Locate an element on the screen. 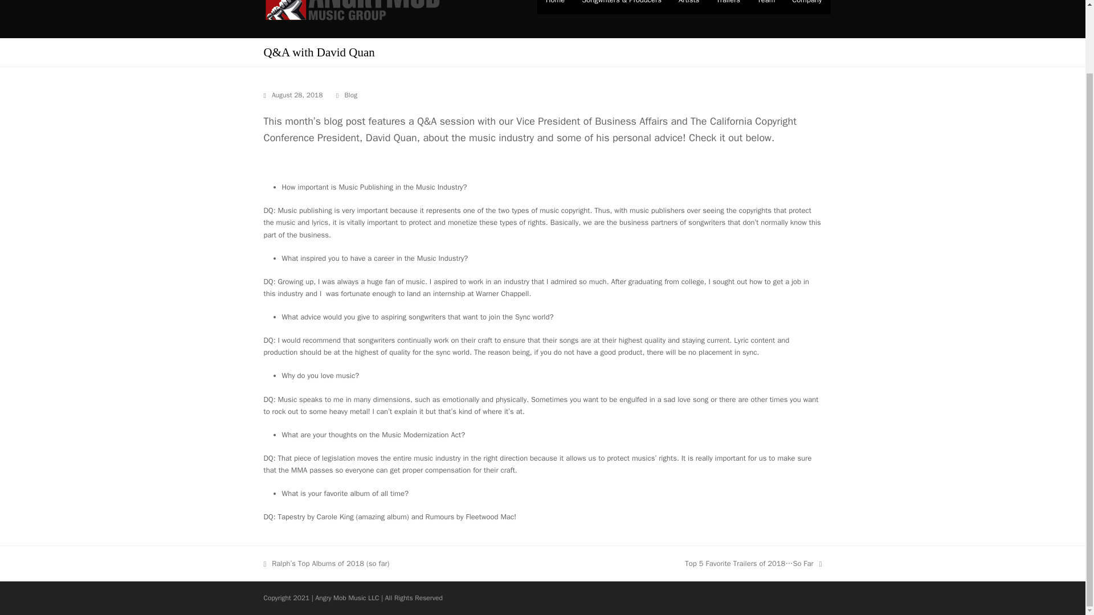  Trailers is located at coordinates (728, 7).